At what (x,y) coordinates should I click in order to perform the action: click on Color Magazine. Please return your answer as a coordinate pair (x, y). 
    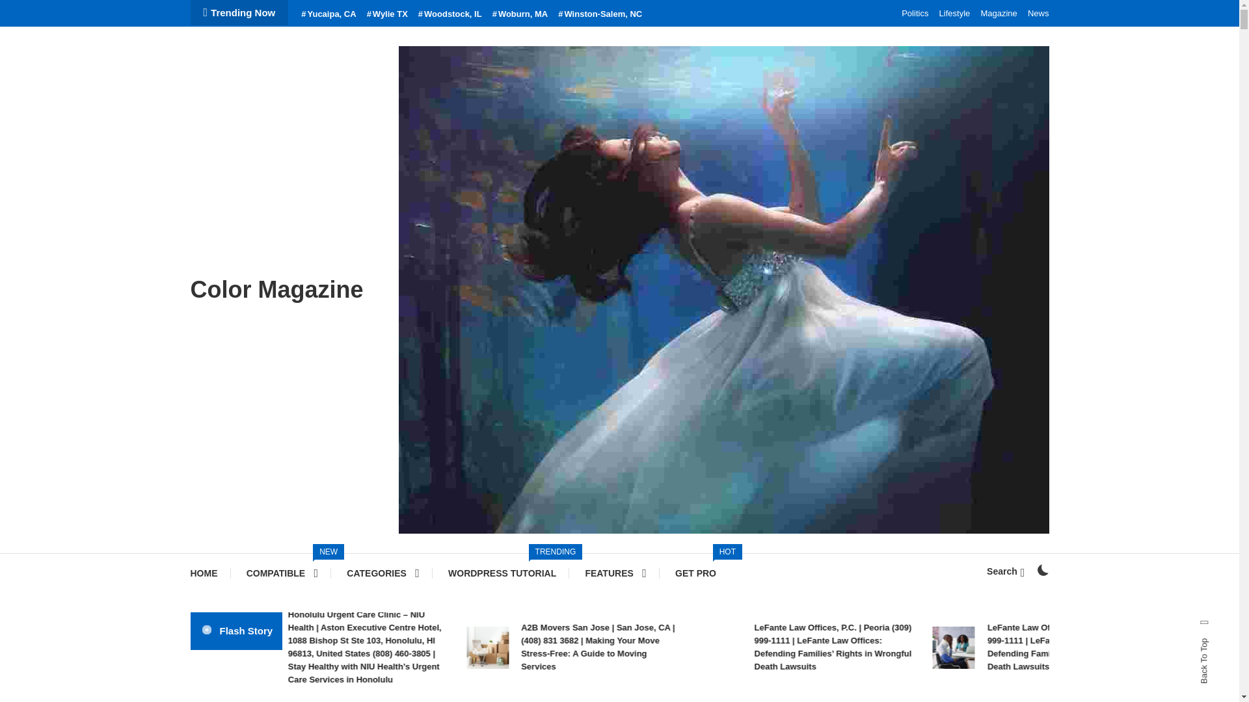
    Looking at the image, I should click on (388, 14).